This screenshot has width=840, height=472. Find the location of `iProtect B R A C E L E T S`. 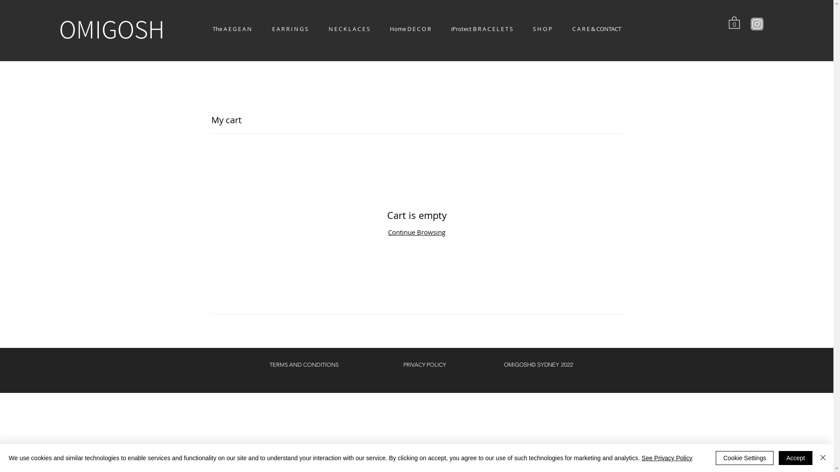

iProtect B R A C E L E T S is located at coordinates (482, 29).